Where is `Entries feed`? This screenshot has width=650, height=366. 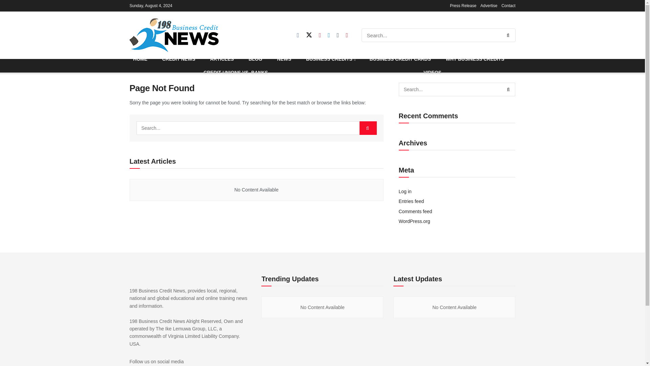 Entries feed is located at coordinates (412, 201).